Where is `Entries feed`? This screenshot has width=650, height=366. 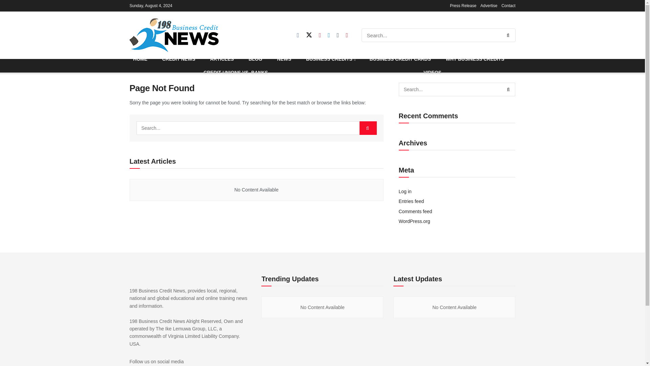 Entries feed is located at coordinates (412, 201).